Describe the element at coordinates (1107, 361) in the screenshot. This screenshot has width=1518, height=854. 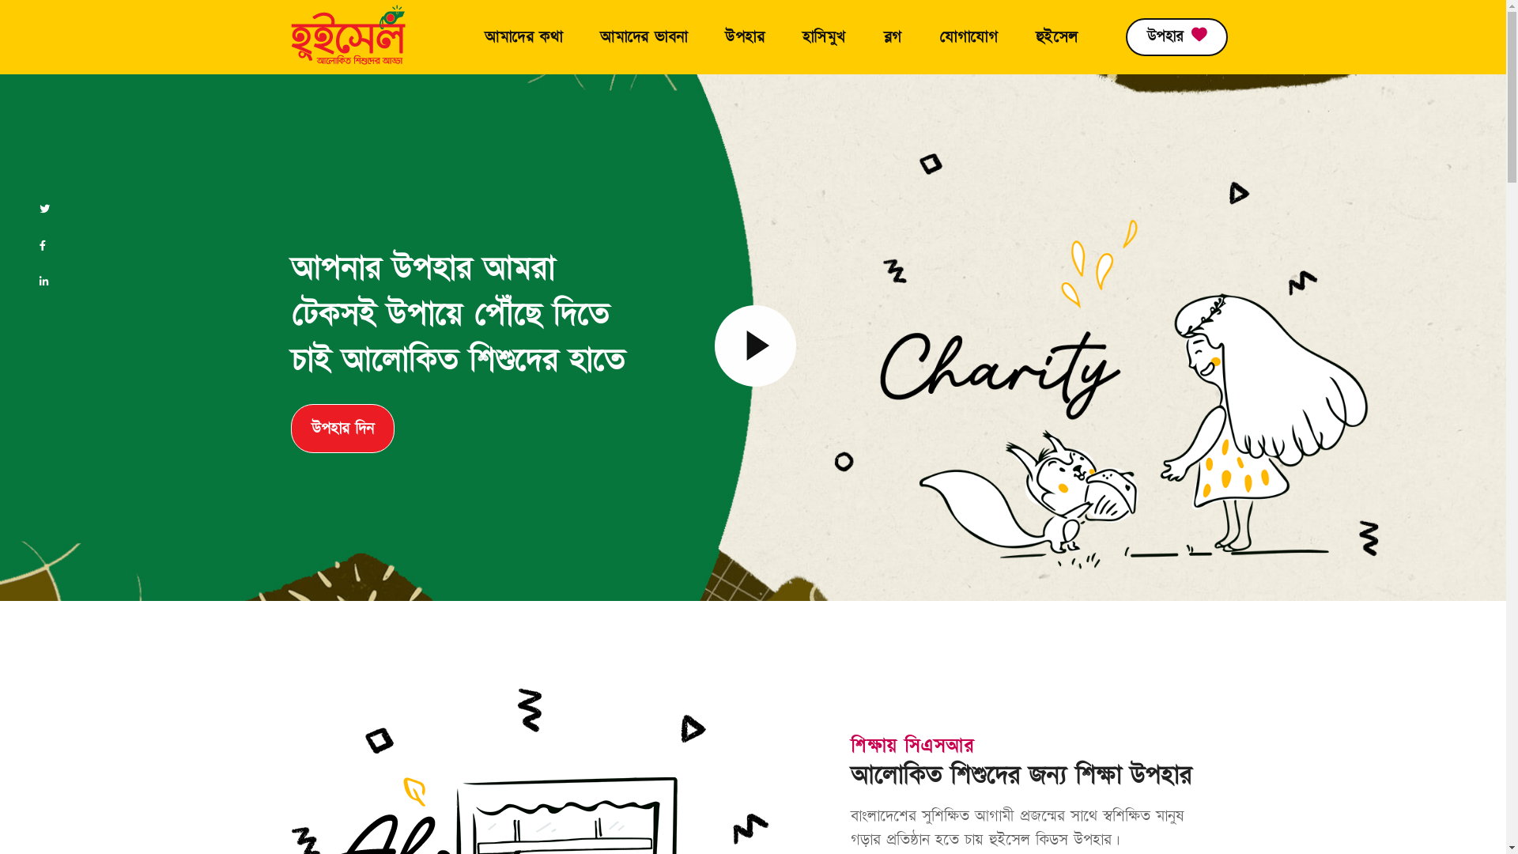
I see `home11-3-1` at that location.